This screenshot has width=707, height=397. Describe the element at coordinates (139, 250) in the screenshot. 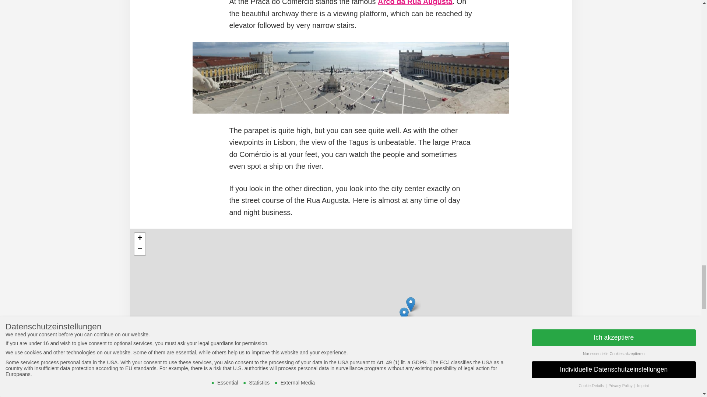

I see `Zoom out` at that location.